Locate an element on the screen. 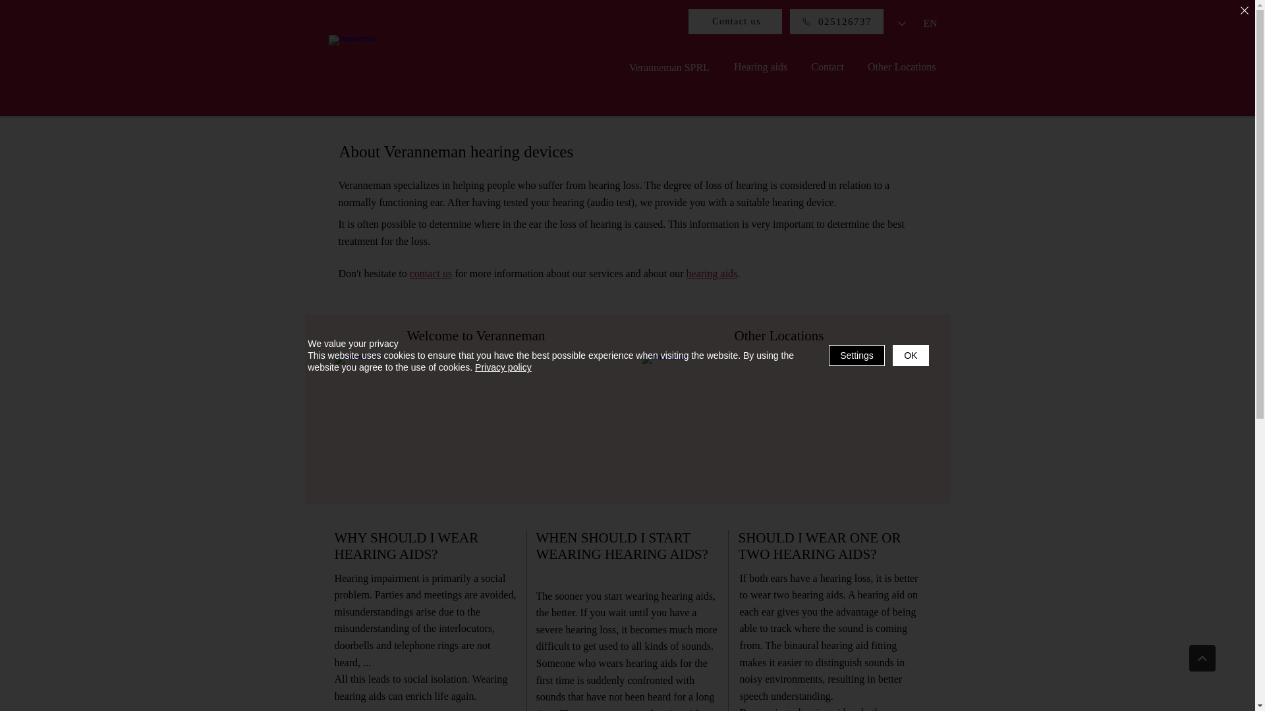 The width and height of the screenshot is (1265, 711). Privacy policy is located at coordinates (503, 367).